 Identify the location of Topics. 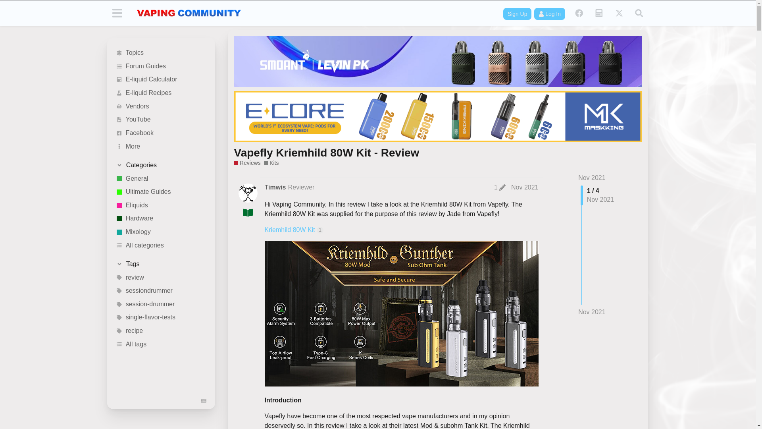
(161, 53).